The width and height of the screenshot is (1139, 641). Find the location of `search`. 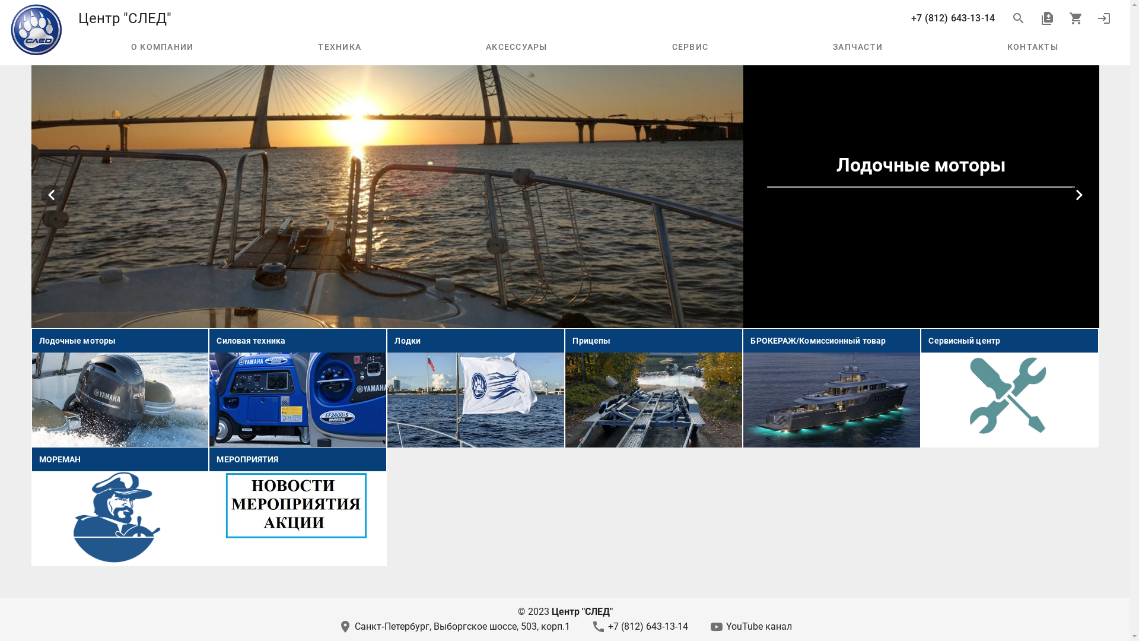

search is located at coordinates (1019, 18).